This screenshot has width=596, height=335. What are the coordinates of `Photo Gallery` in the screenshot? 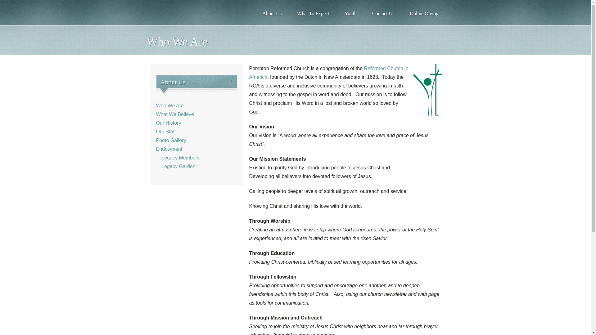 It's located at (171, 140).